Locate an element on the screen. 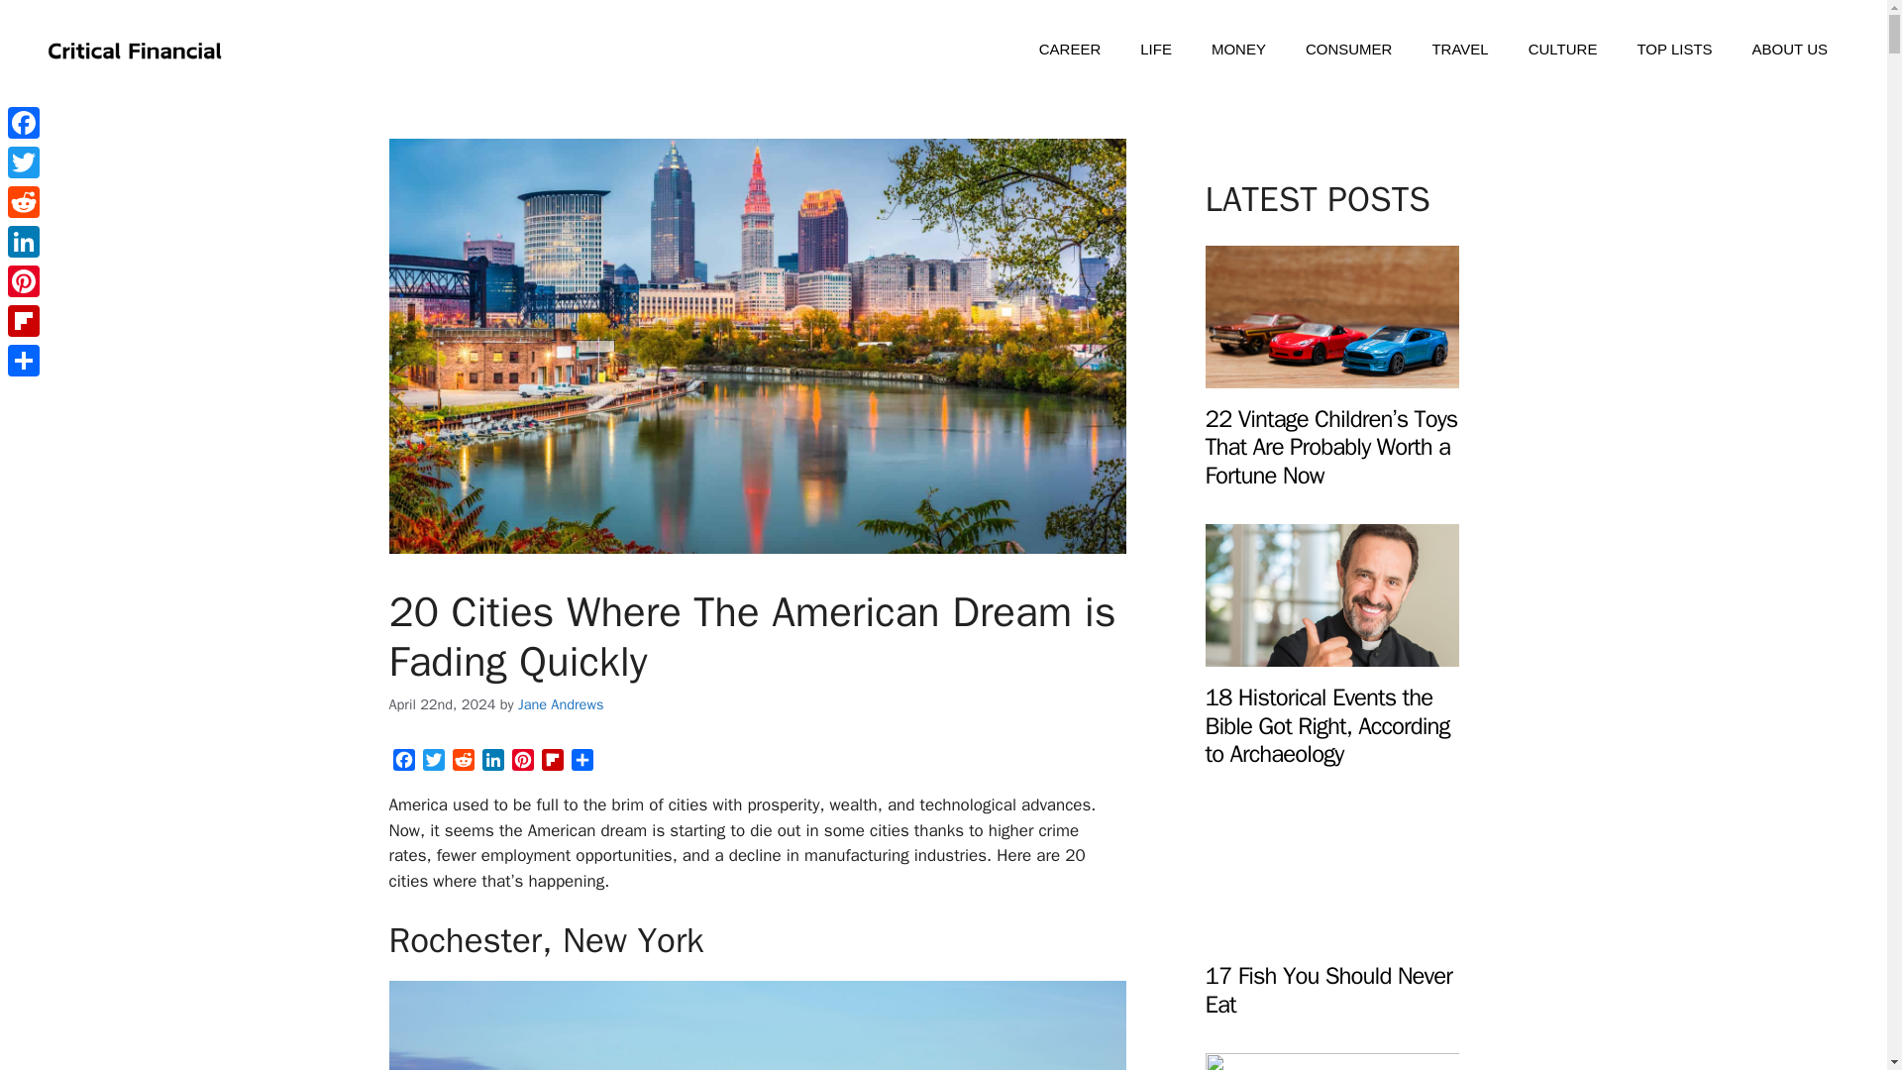 Image resolution: width=1902 pixels, height=1070 pixels. Twitter is located at coordinates (24, 161).